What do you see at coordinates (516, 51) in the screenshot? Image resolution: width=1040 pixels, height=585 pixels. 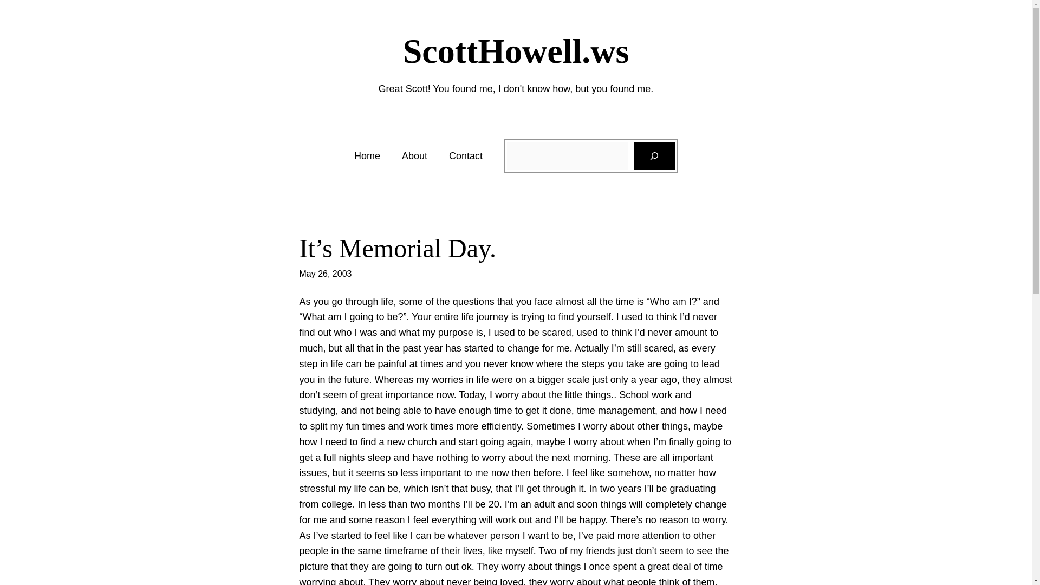 I see `ScottHowell.ws` at bounding box center [516, 51].